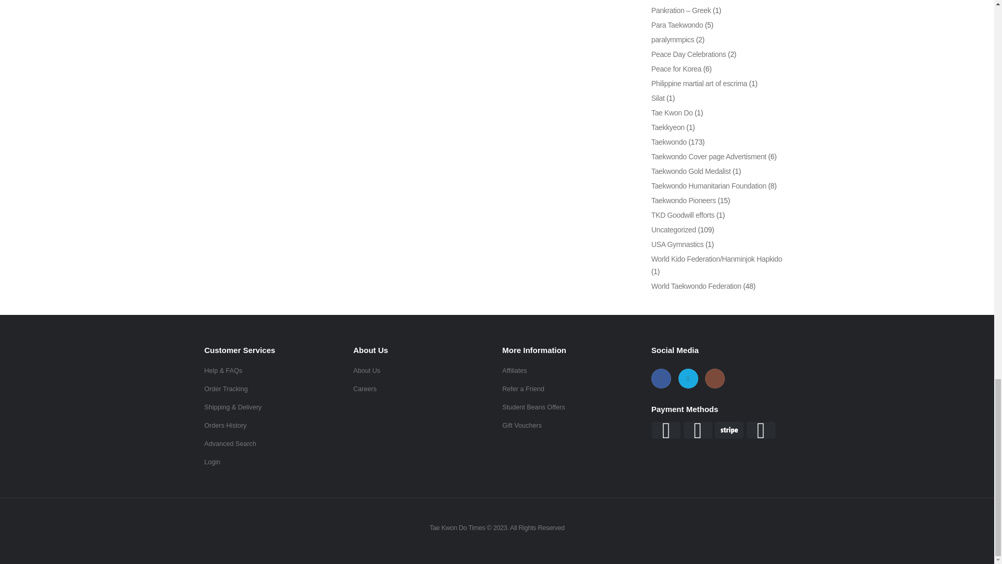 This screenshot has width=1002, height=564. What do you see at coordinates (661, 379) in the screenshot?
I see `Facebook` at bounding box center [661, 379].